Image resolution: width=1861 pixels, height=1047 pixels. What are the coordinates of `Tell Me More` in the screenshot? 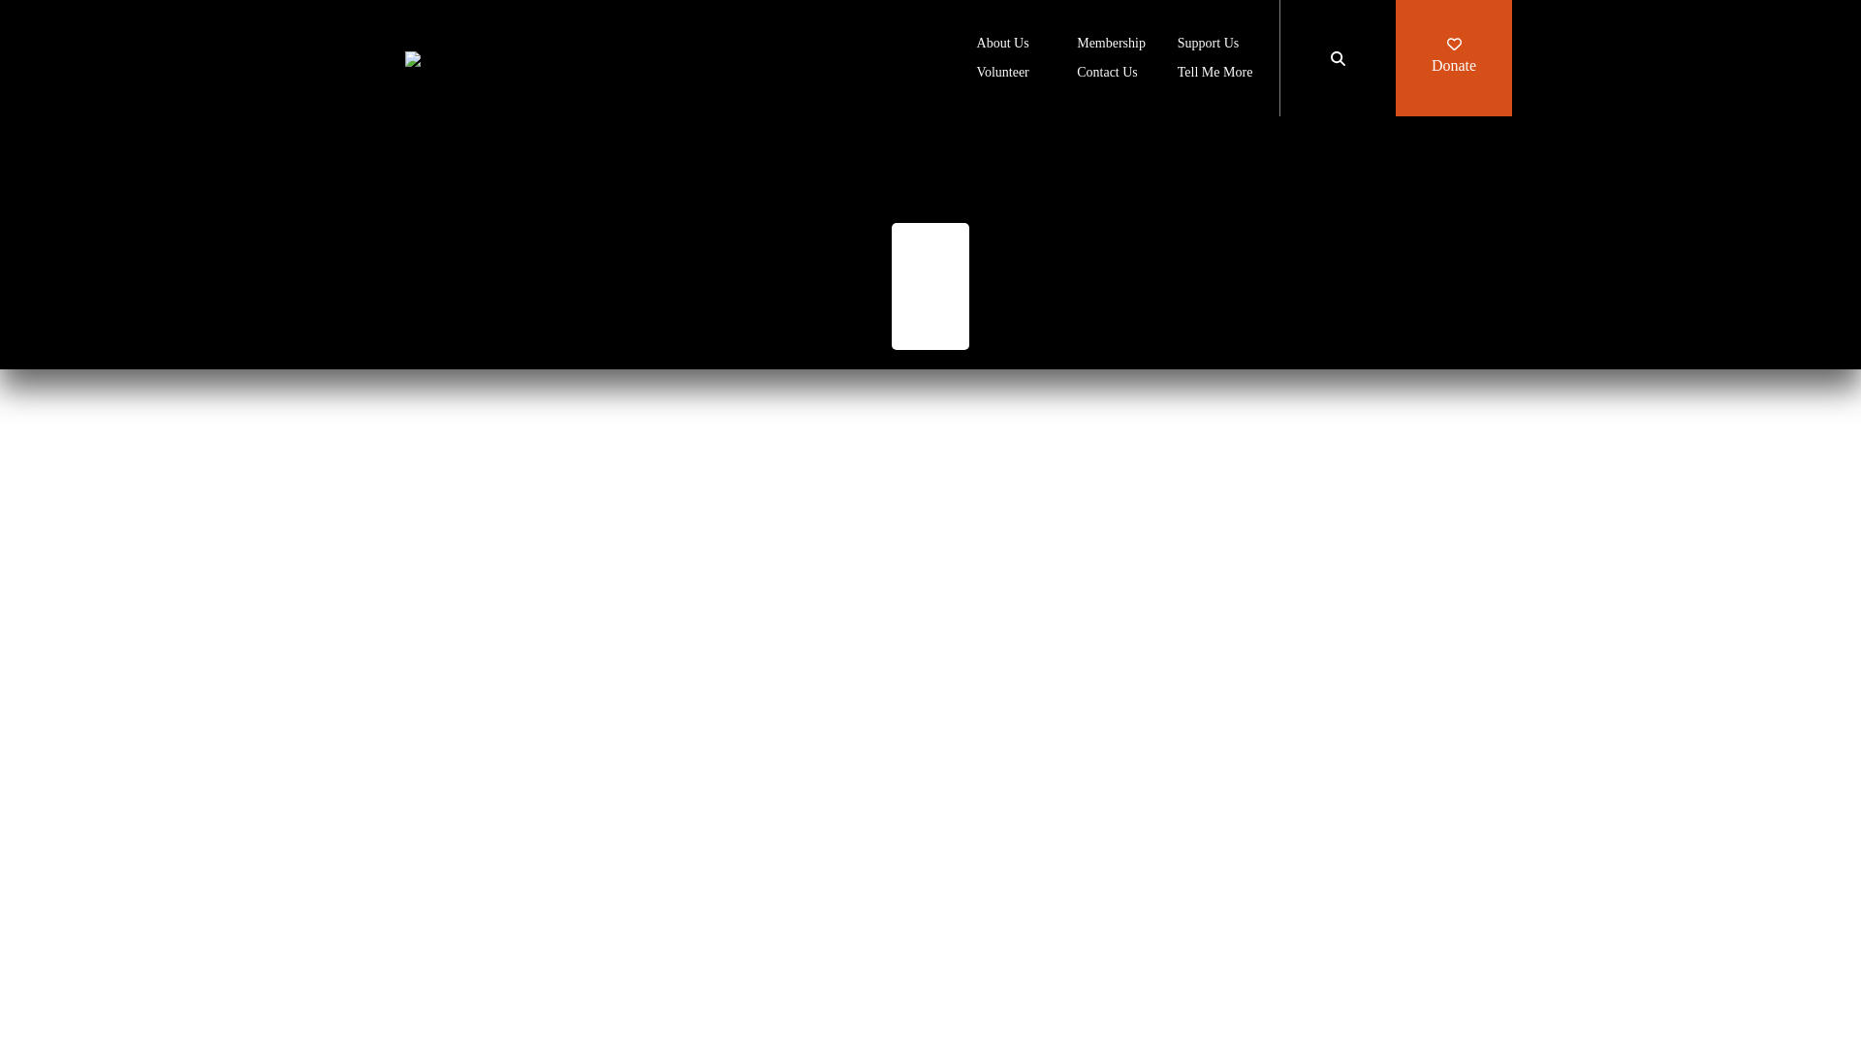 It's located at (1215, 74).